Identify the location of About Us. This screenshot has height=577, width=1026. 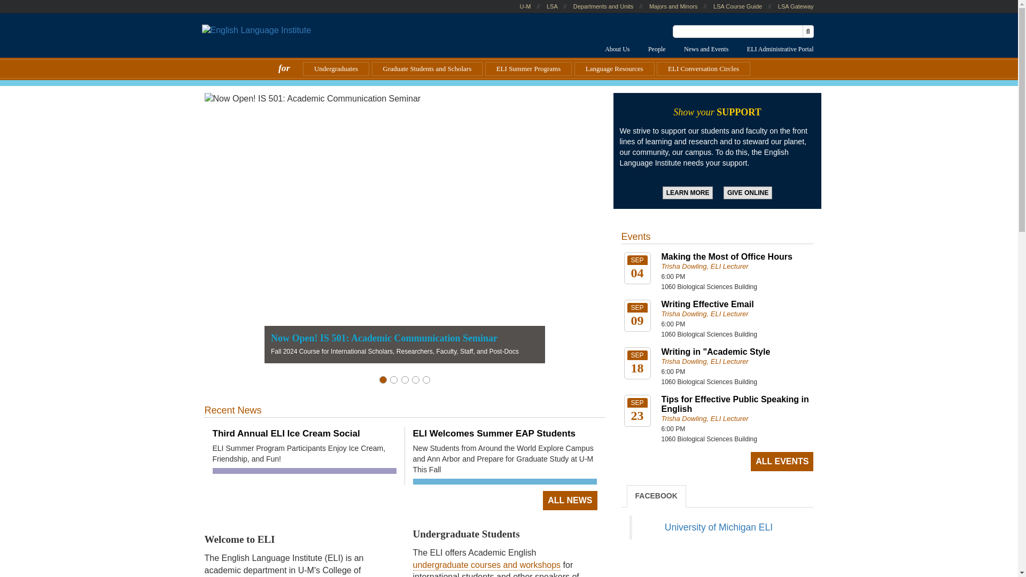
(617, 49).